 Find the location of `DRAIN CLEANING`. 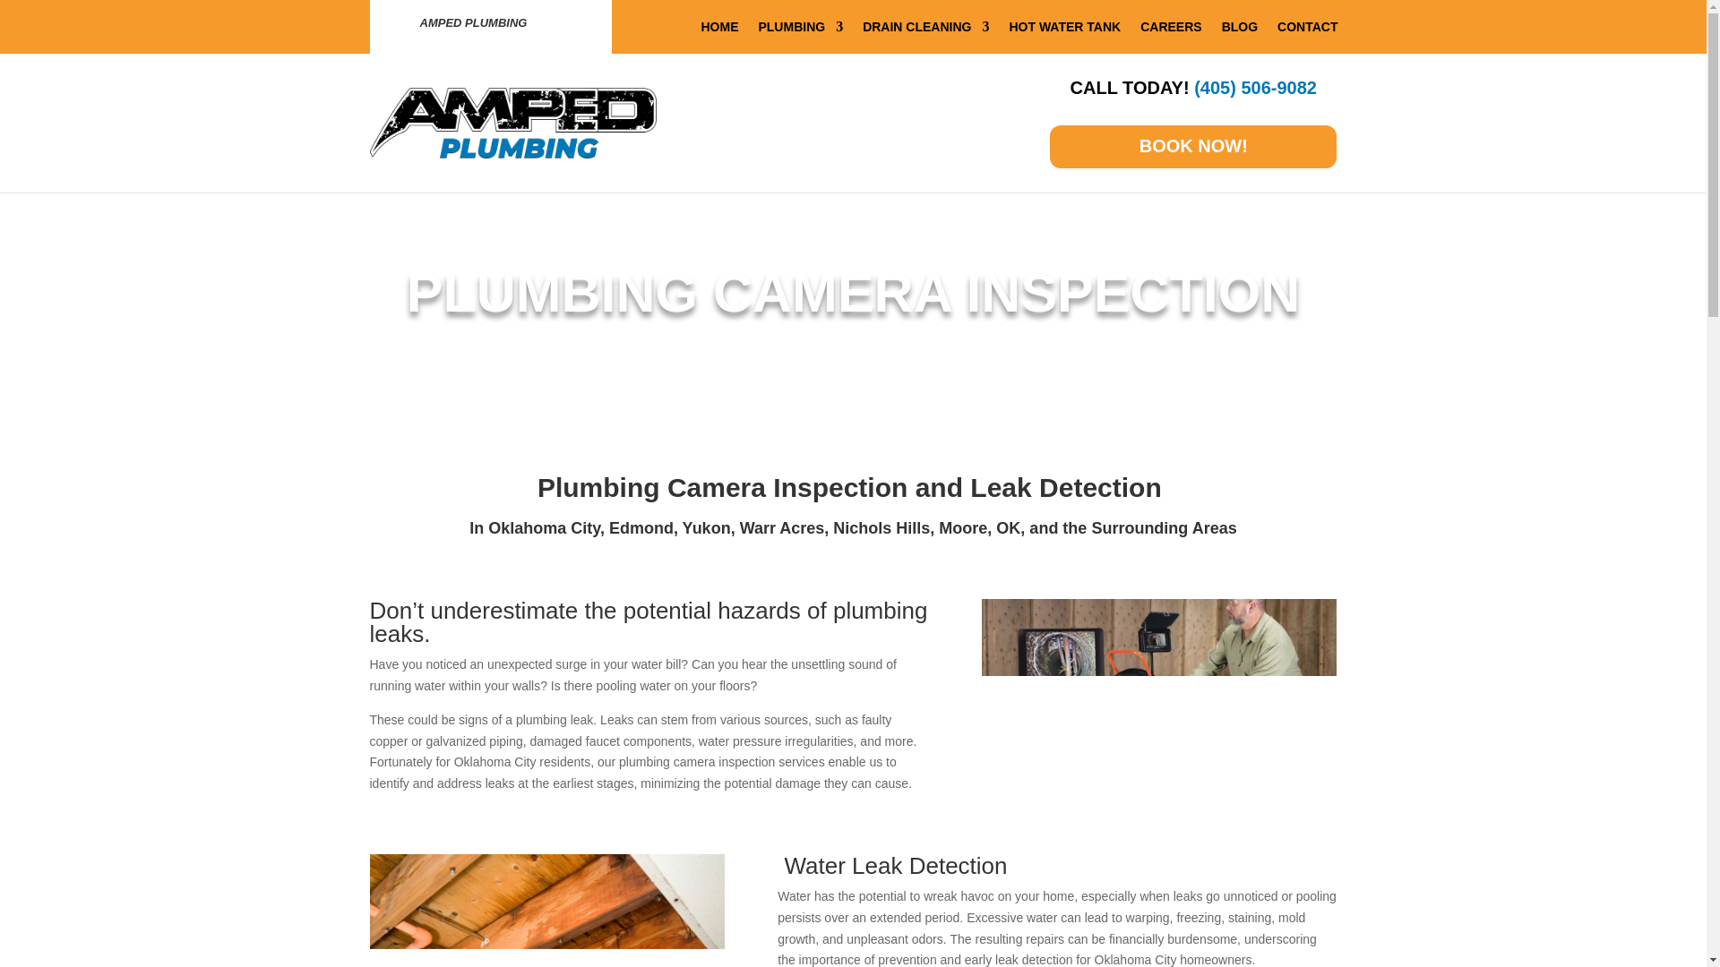

DRAIN CLEANING is located at coordinates (926, 30).